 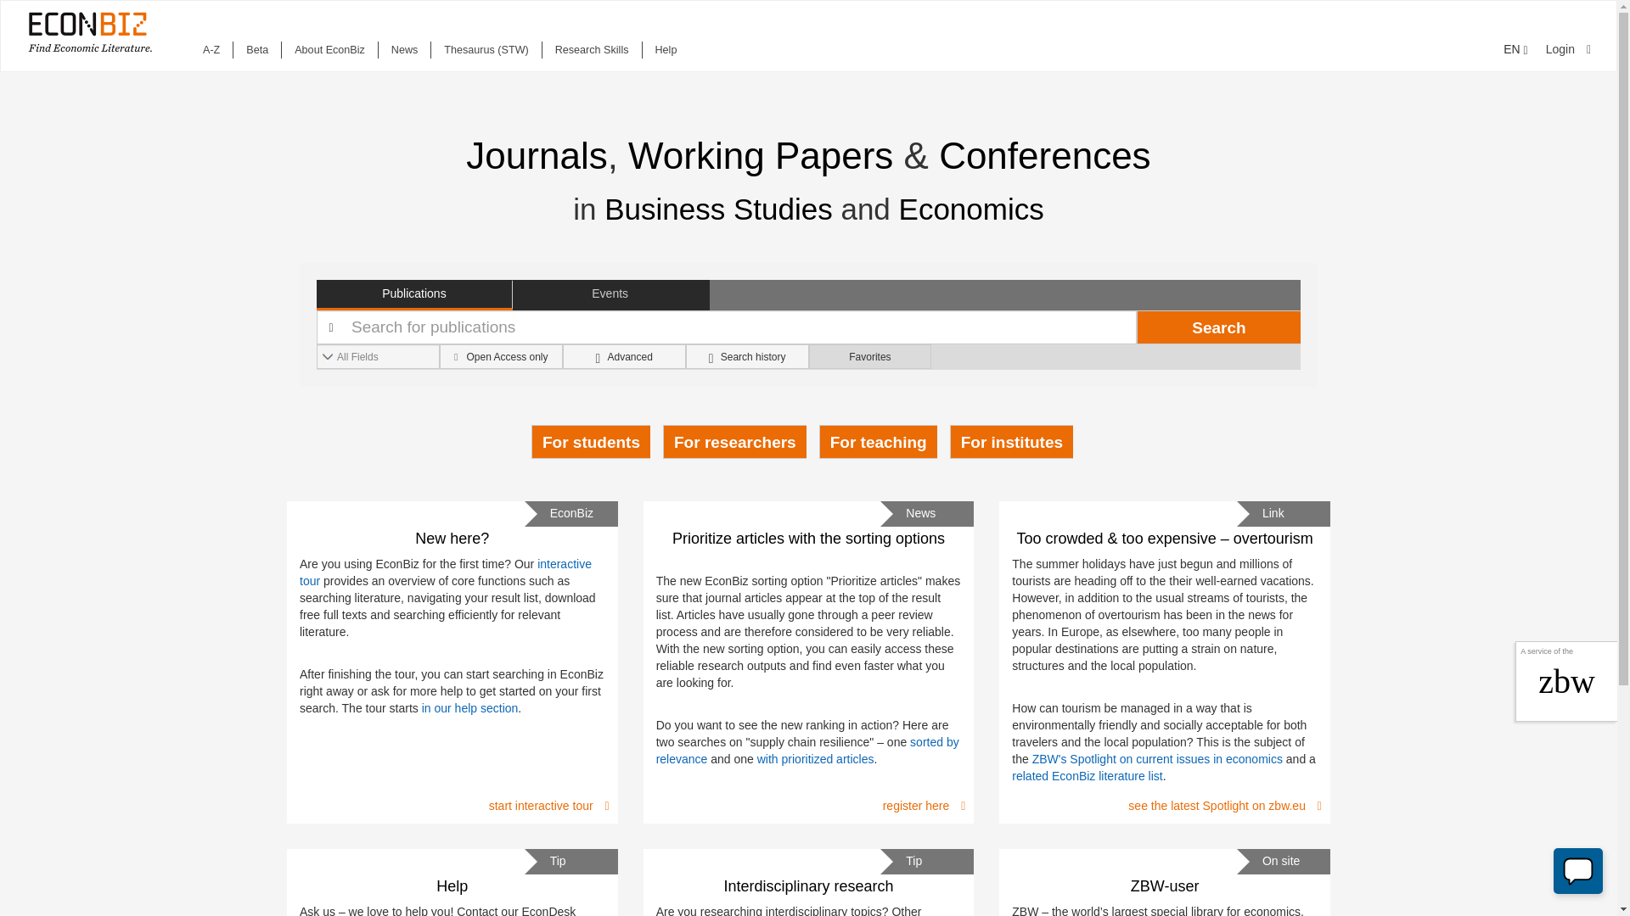 I want to click on Help, so click(x=666, y=49).